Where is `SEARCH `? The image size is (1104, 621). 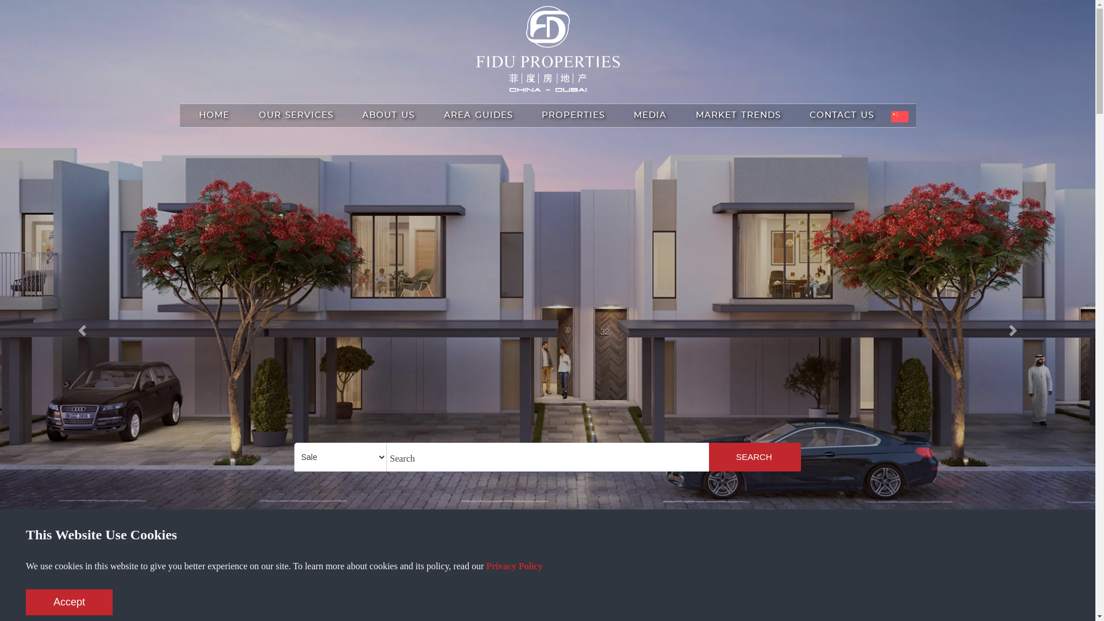 SEARCH  is located at coordinates (755, 457).